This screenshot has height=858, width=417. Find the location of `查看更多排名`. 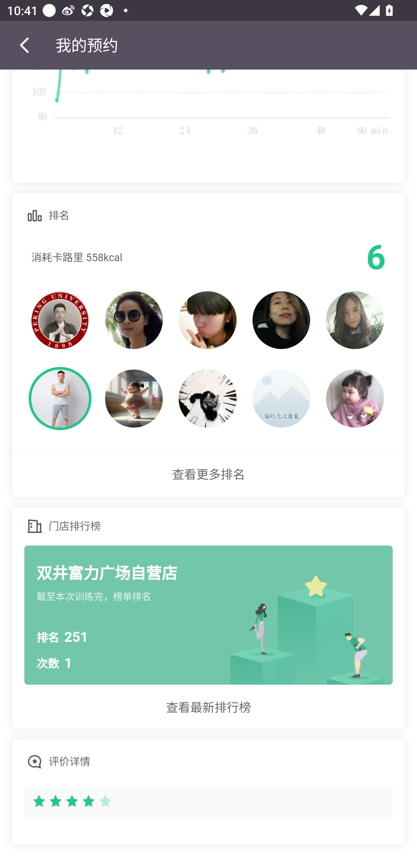

查看更多排名 is located at coordinates (209, 475).